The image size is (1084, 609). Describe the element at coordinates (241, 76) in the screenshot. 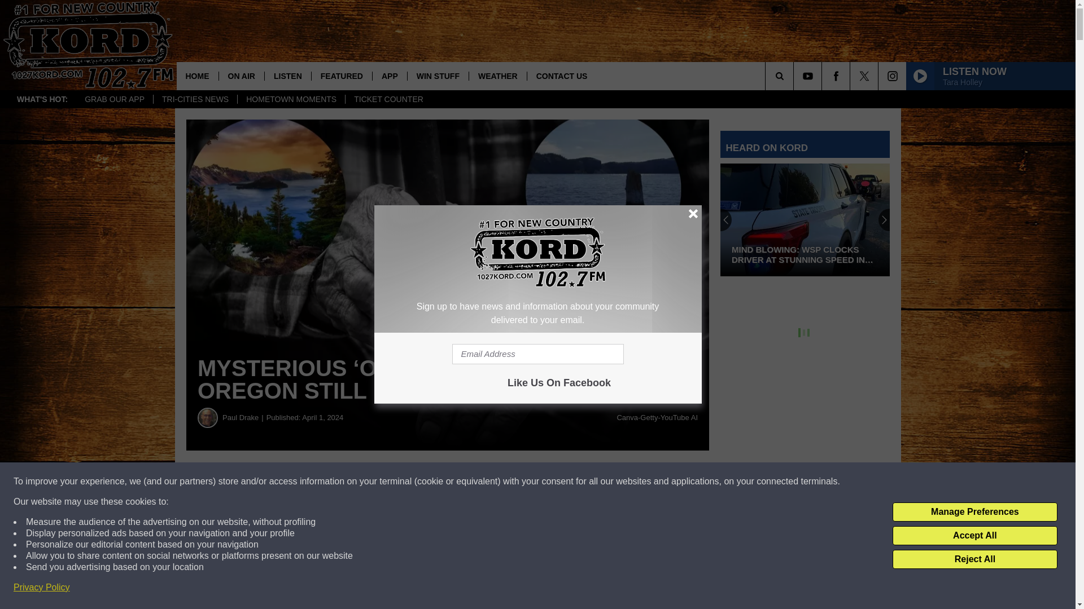

I see `ON AIR` at that location.